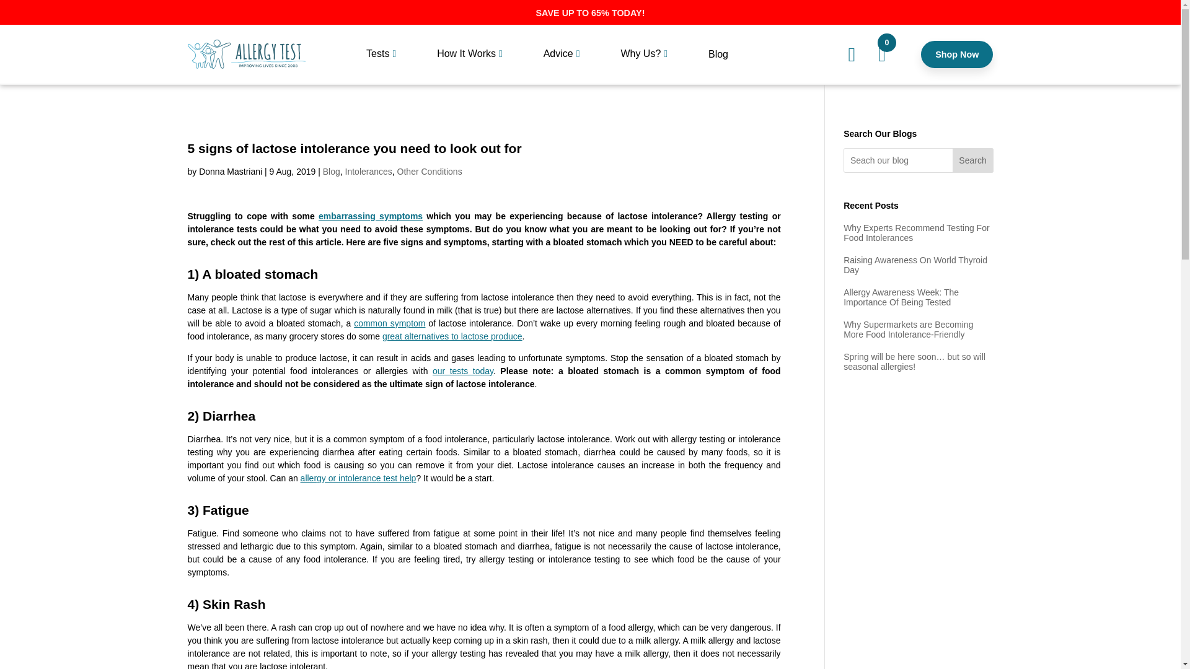  What do you see at coordinates (382, 64) in the screenshot?
I see `Tests` at bounding box center [382, 64].